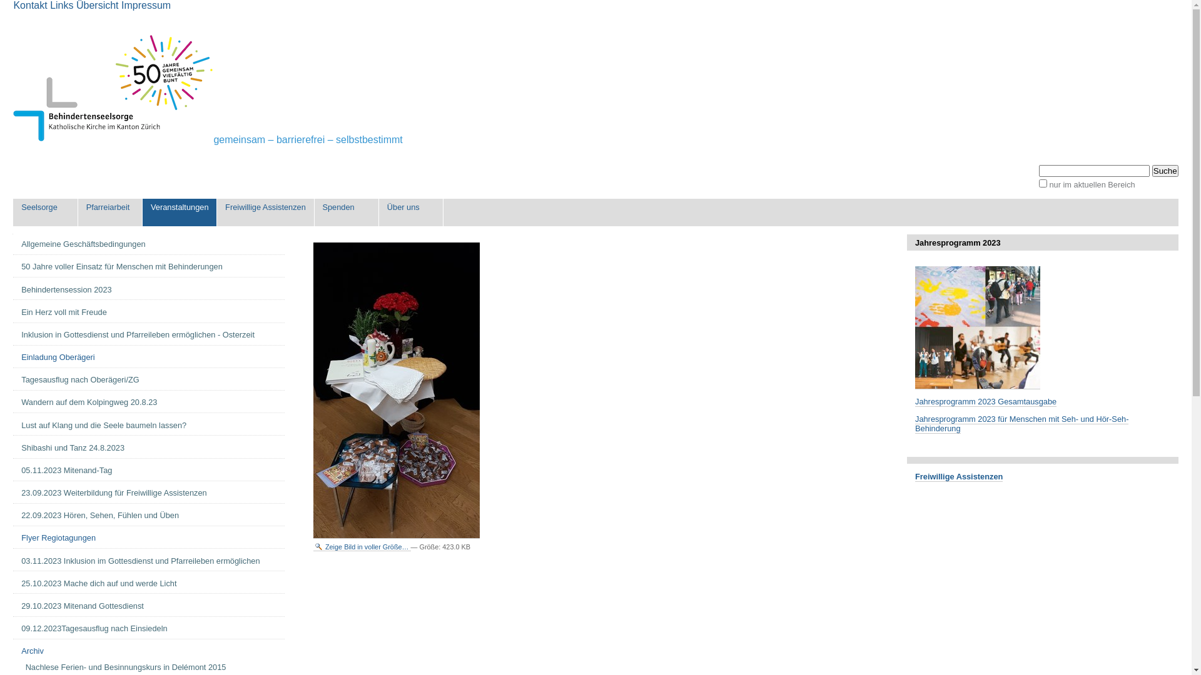  What do you see at coordinates (149, 651) in the screenshot?
I see `Archiv` at bounding box center [149, 651].